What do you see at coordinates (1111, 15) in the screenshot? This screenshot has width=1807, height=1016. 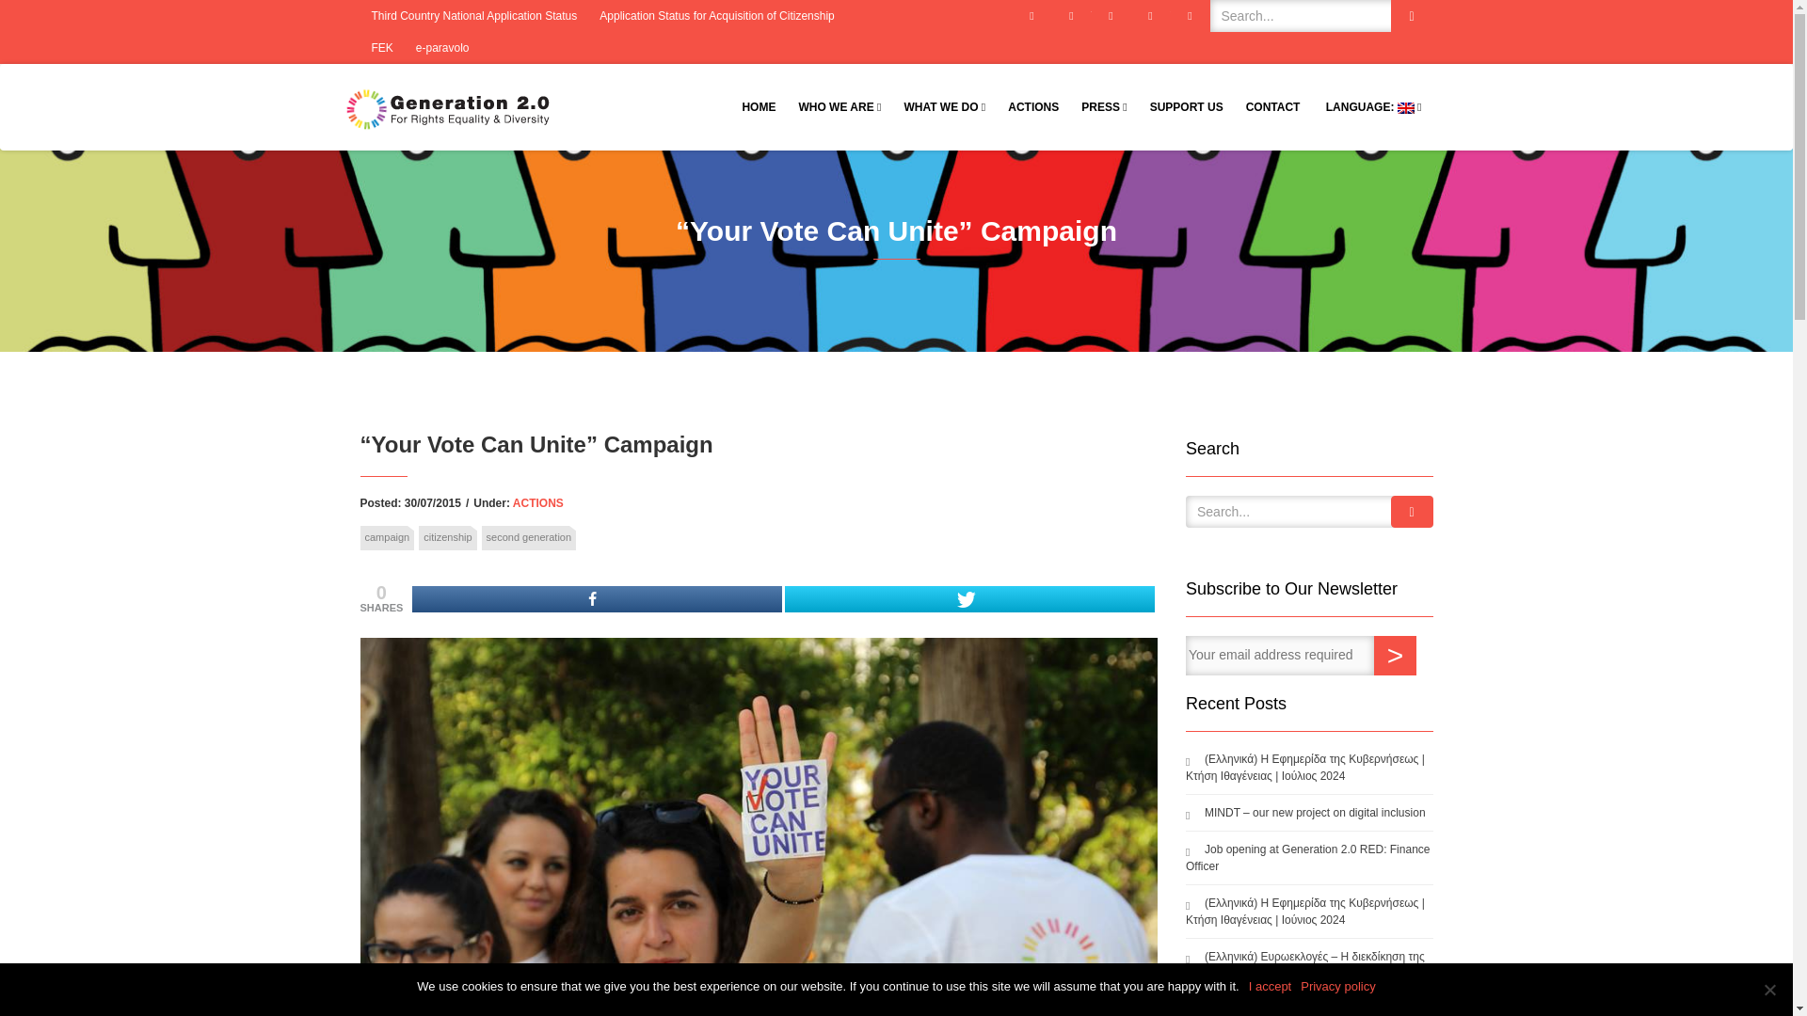 I see `Instagram` at bounding box center [1111, 15].